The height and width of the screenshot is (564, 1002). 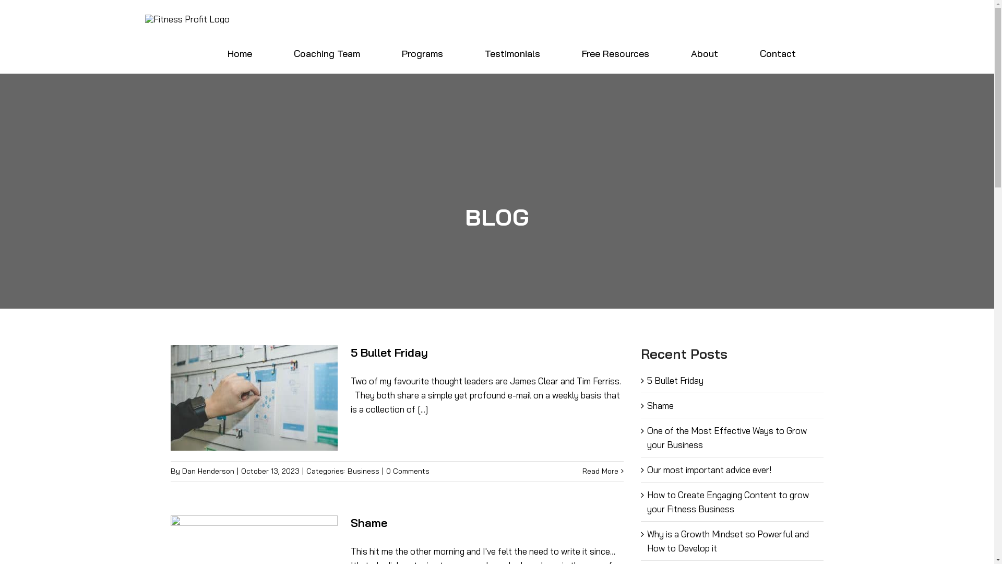 What do you see at coordinates (369, 523) in the screenshot?
I see `Shame` at bounding box center [369, 523].